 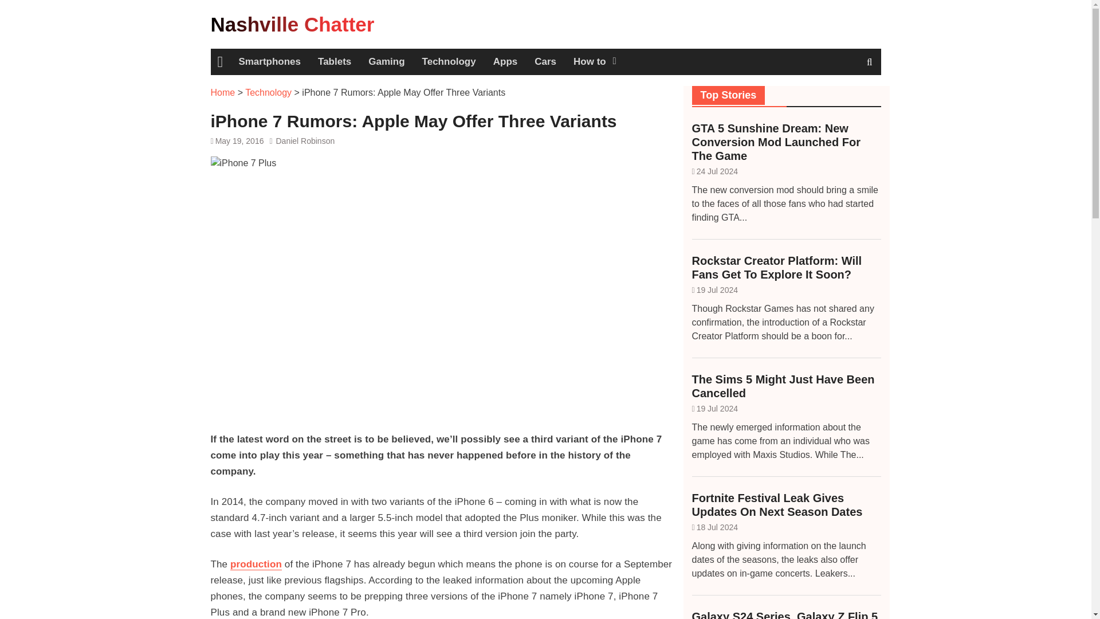 What do you see at coordinates (505, 62) in the screenshot?
I see `Apps` at bounding box center [505, 62].